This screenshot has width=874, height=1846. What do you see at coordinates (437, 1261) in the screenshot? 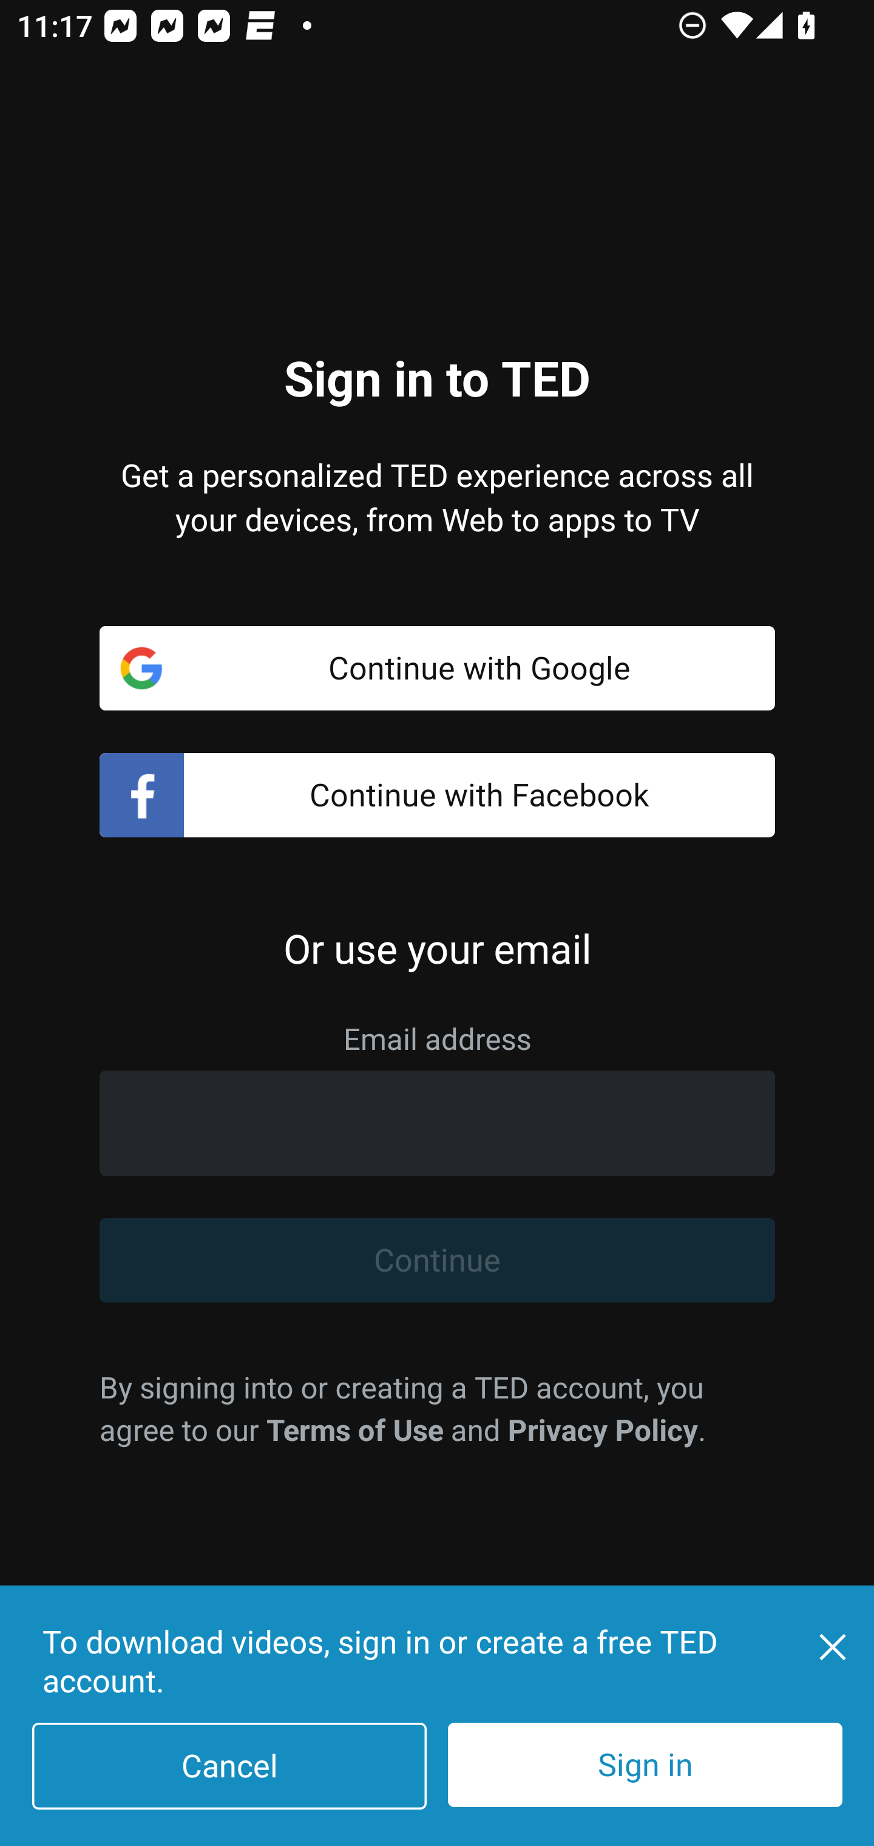
I see `Continue` at bounding box center [437, 1261].